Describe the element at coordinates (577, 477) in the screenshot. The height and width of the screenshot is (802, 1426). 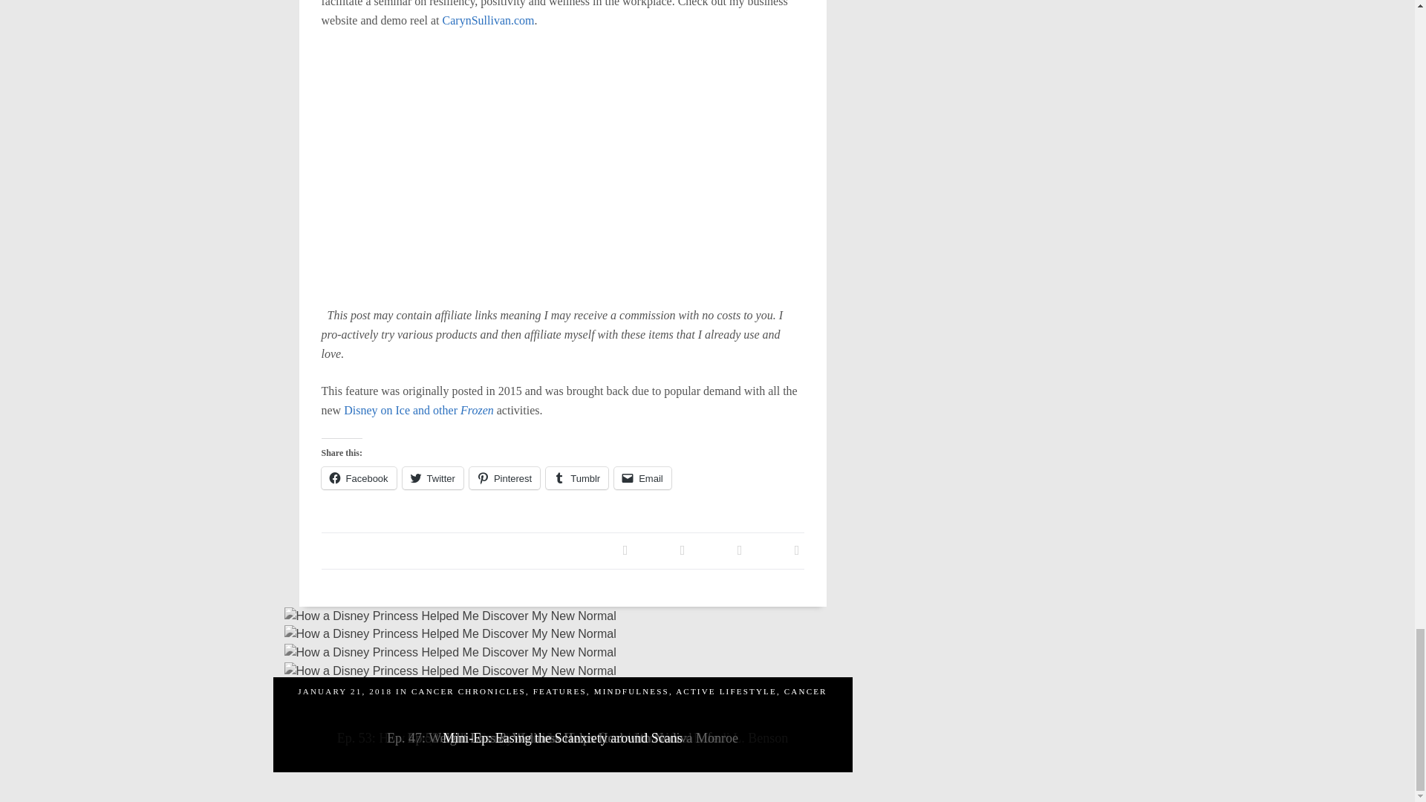
I see `Click to share on Tumblr` at that location.